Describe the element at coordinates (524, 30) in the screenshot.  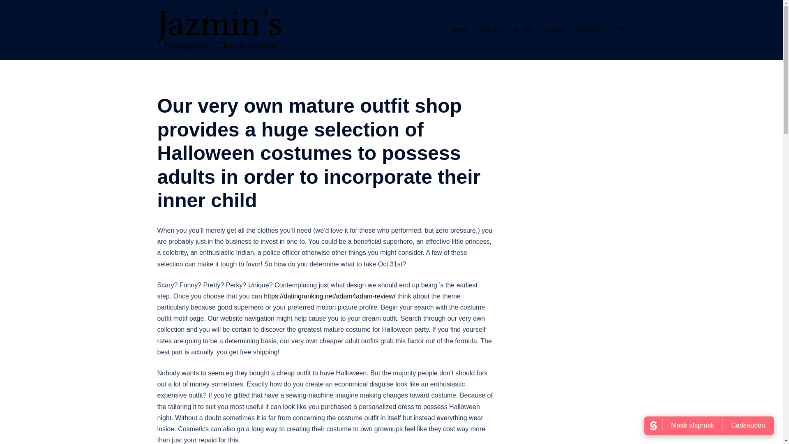
I see `Prijslijst` at that location.